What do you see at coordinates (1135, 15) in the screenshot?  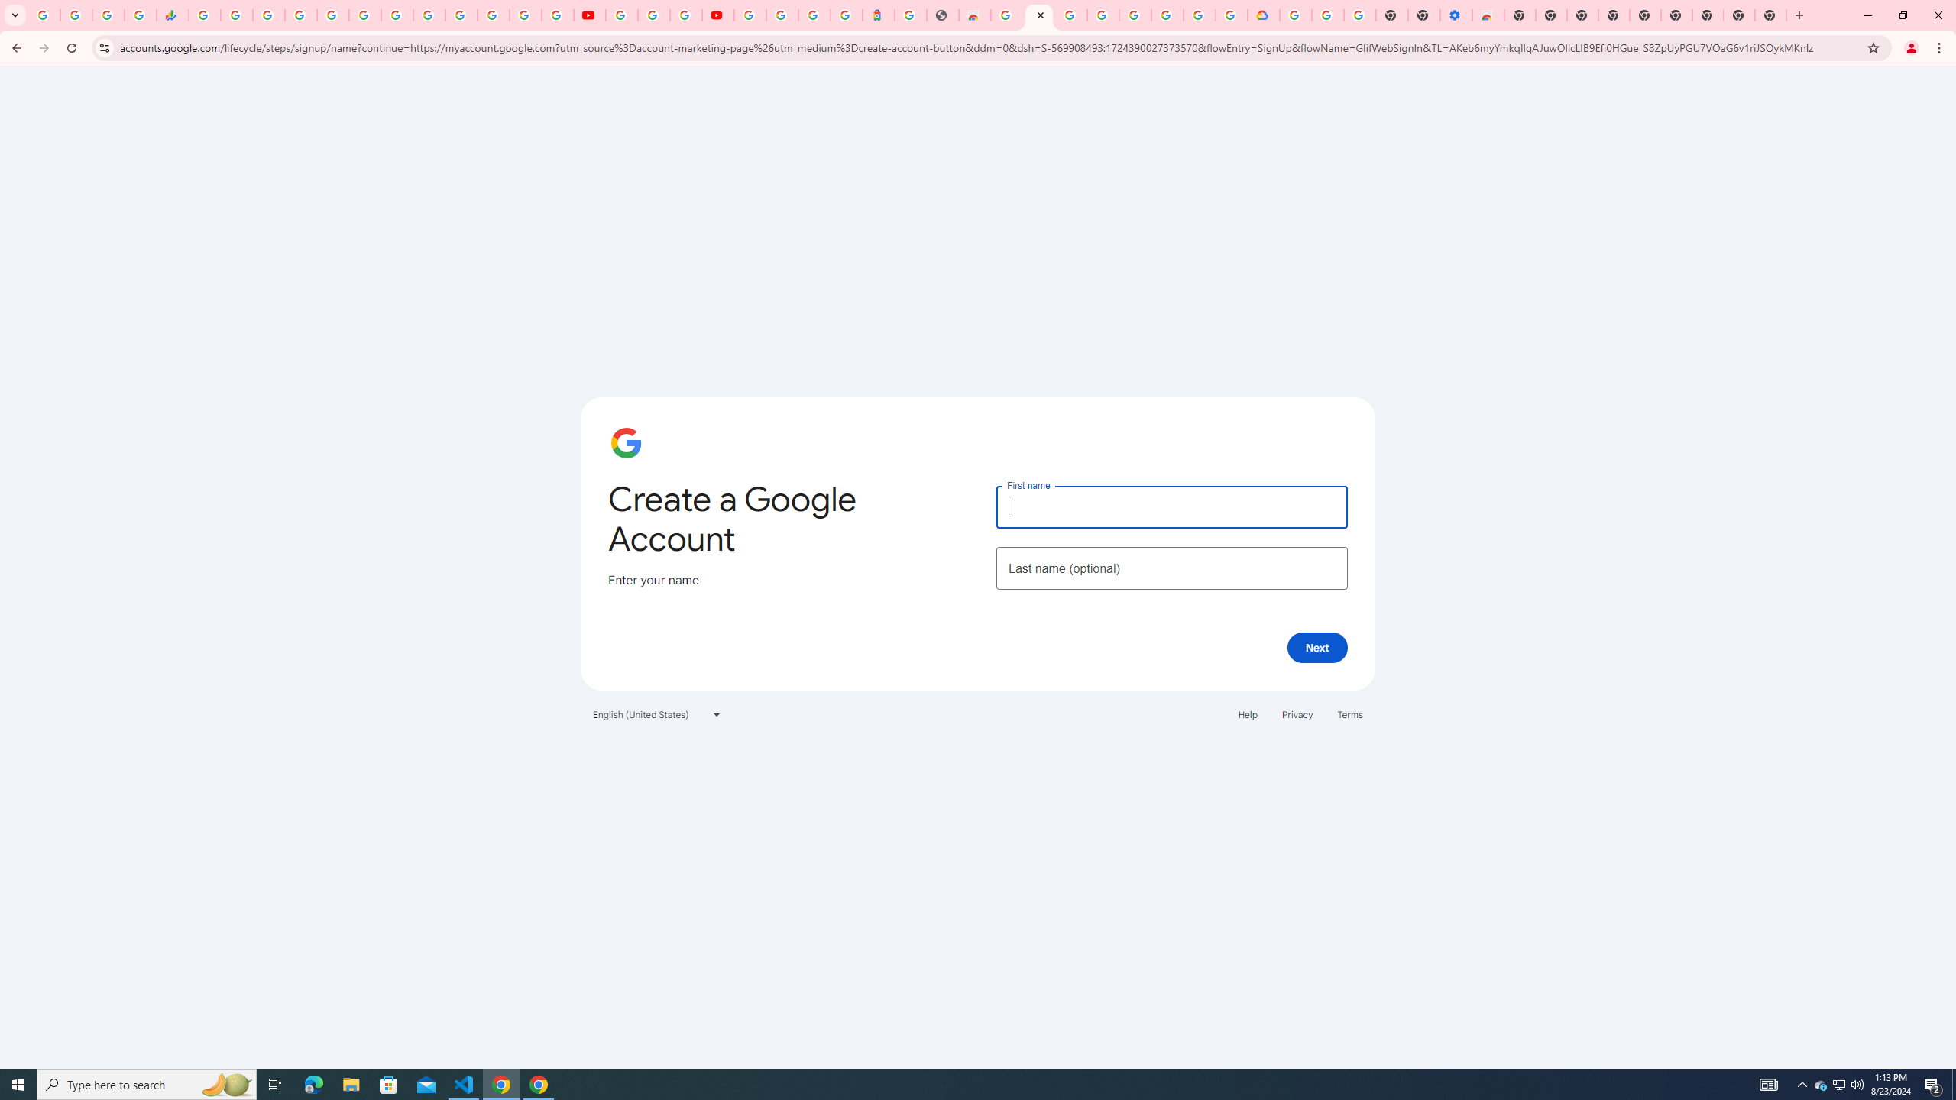 I see `Google Account Help` at bounding box center [1135, 15].